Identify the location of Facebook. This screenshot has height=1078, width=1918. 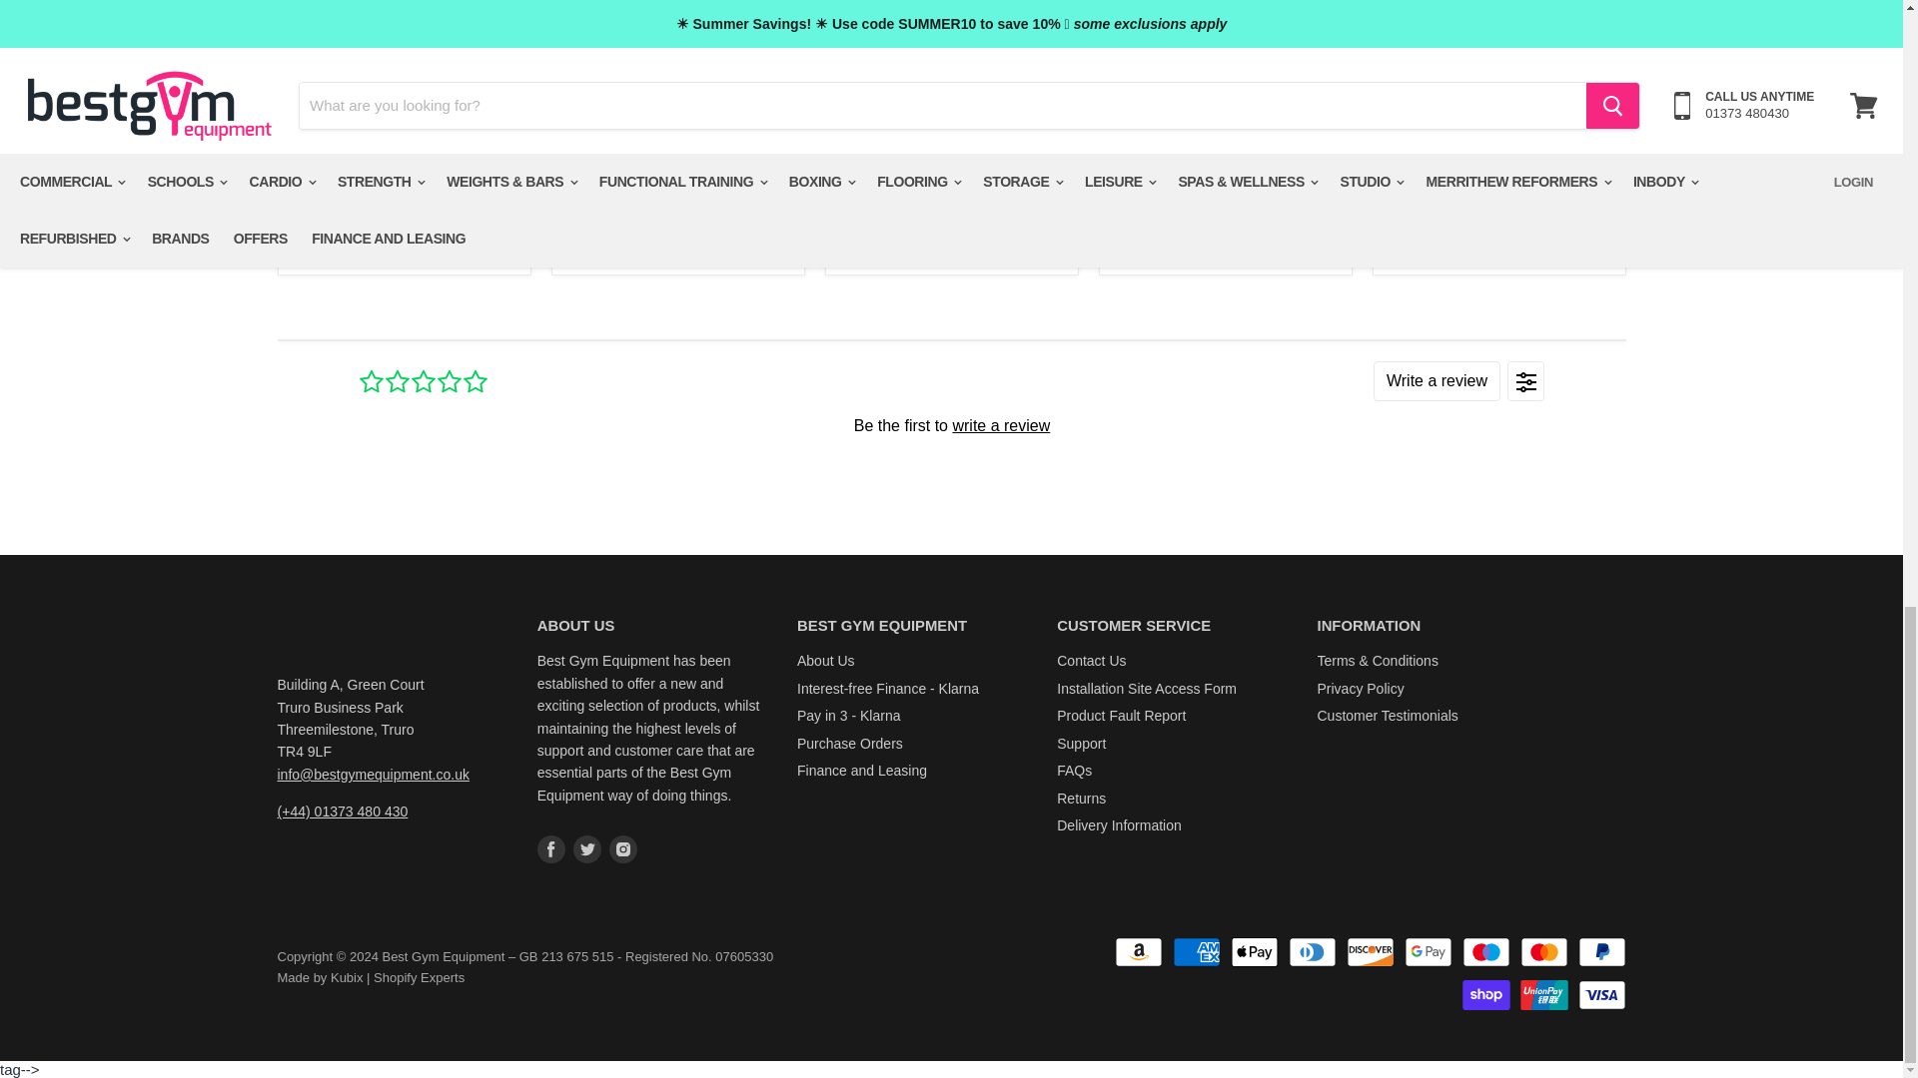
(551, 848).